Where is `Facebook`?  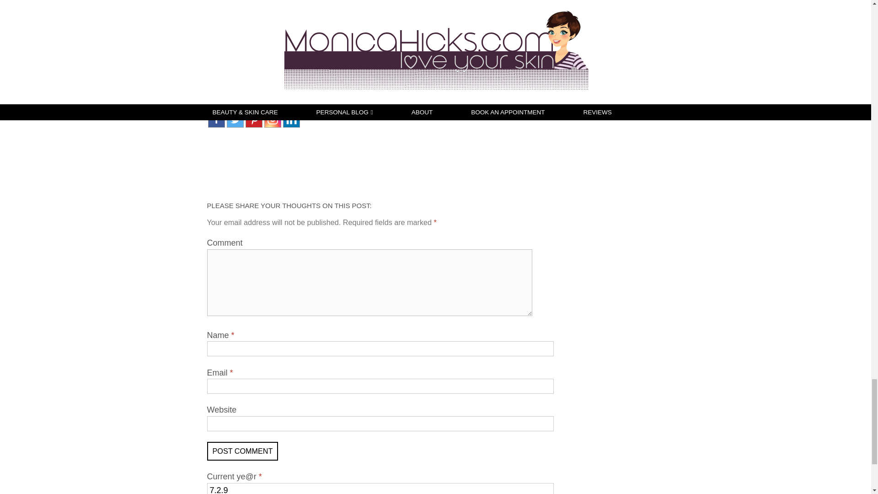 Facebook is located at coordinates (216, 119).